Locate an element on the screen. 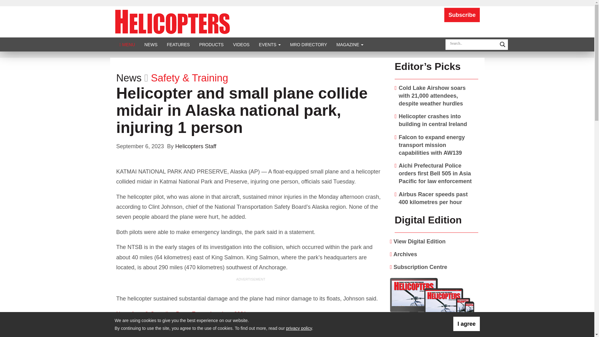 The height and width of the screenshot is (337, 599). NEWS is located at coordinates (151, 44).